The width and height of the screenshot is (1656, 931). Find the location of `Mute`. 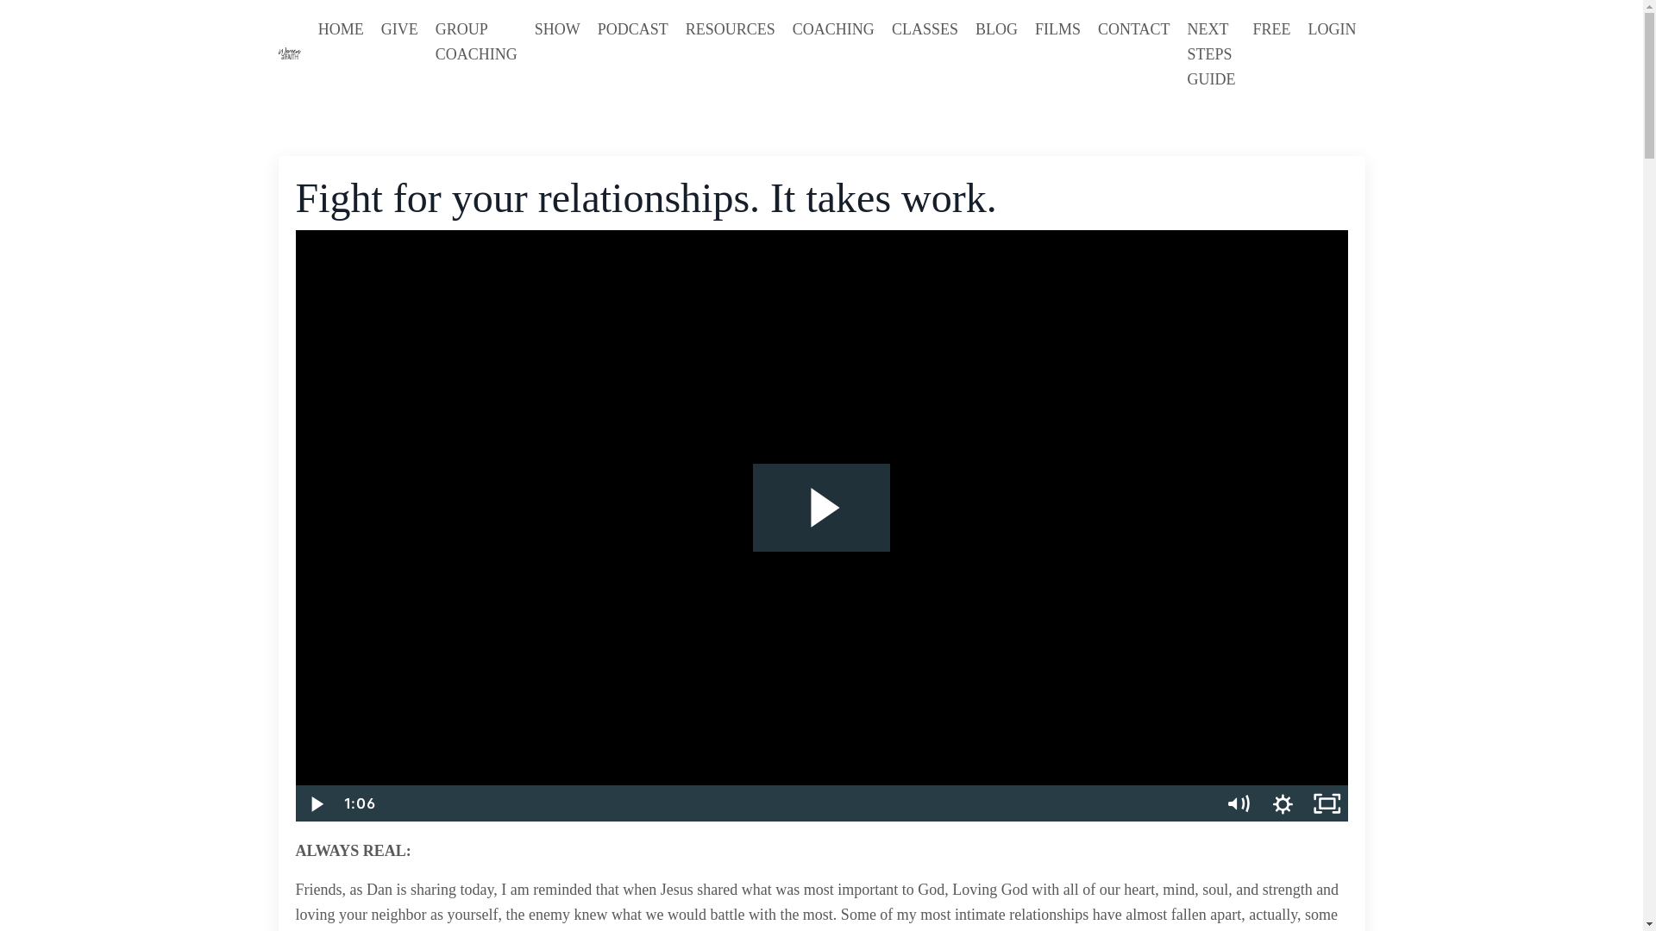

Mute is located at coordinates (1239, 803).